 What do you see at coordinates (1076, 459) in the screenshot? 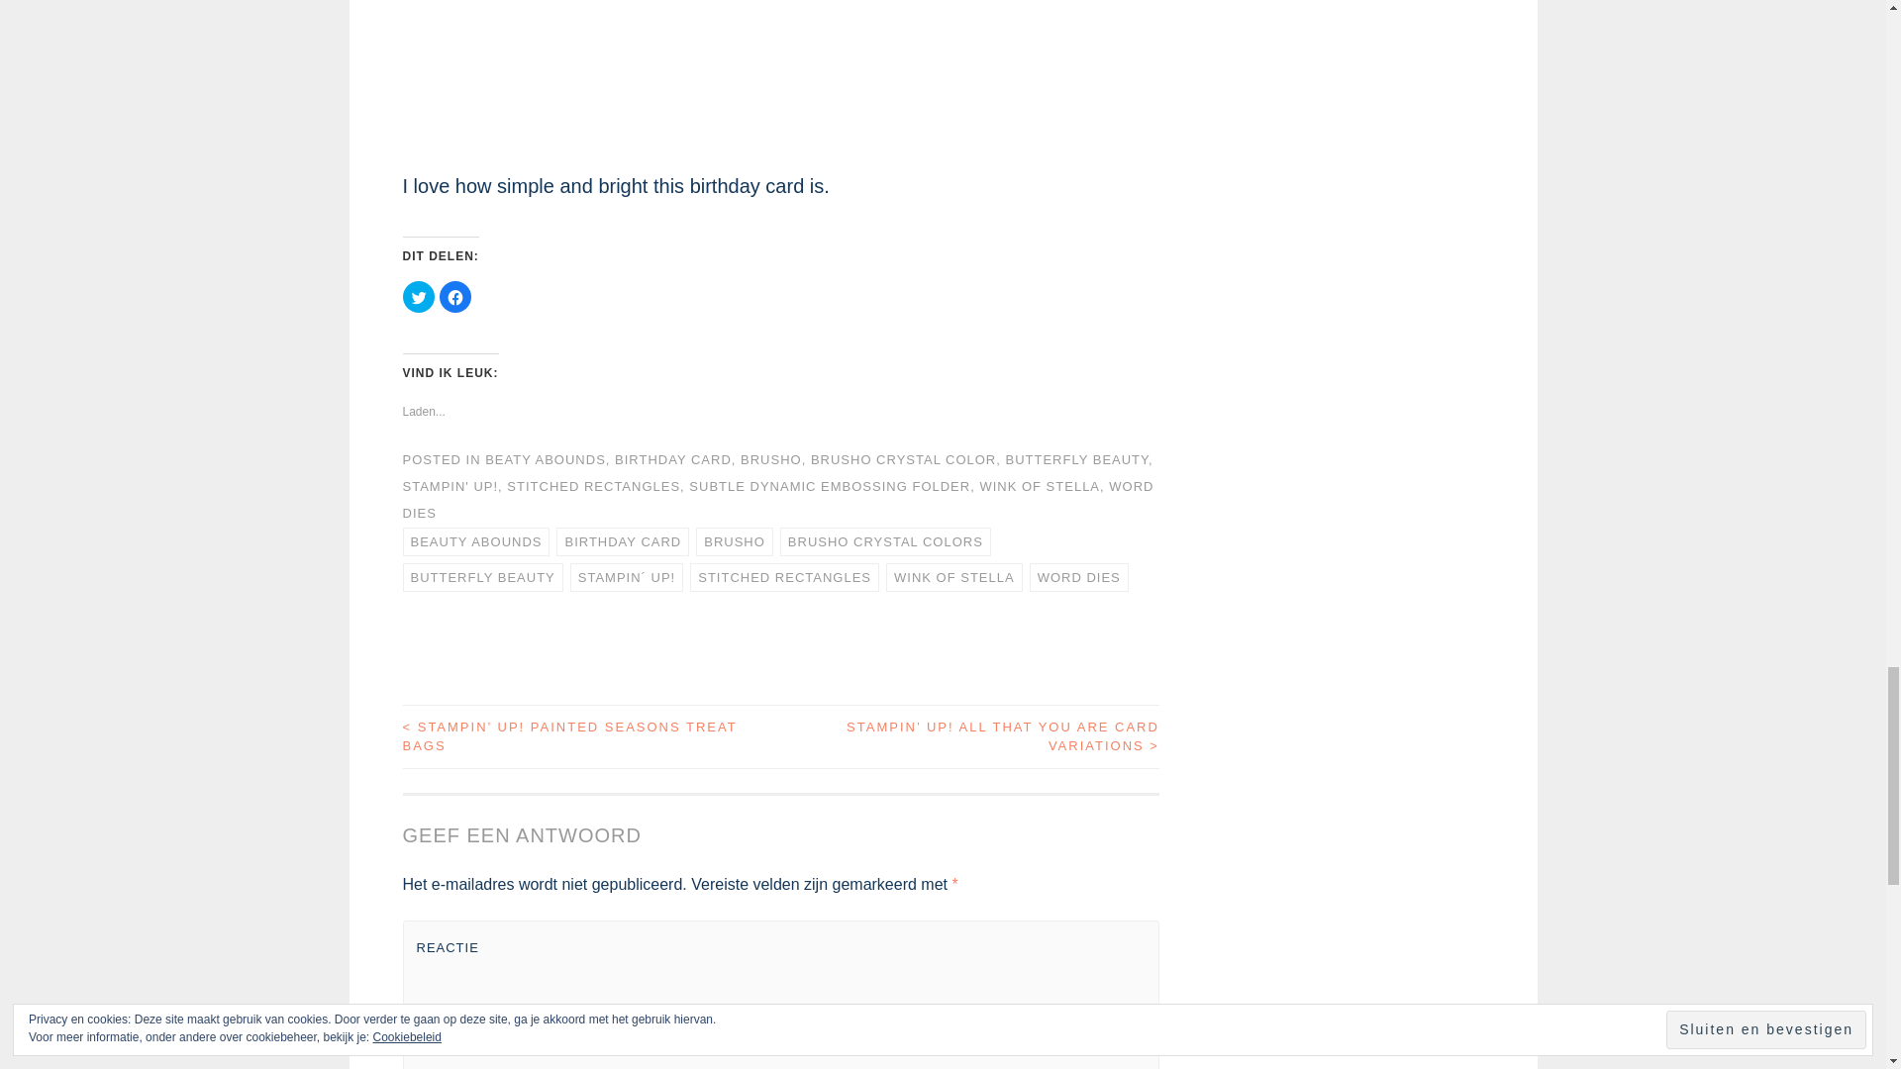
I see `BUTTERFLY BEAUTY` at bounding box center [1076, 459].